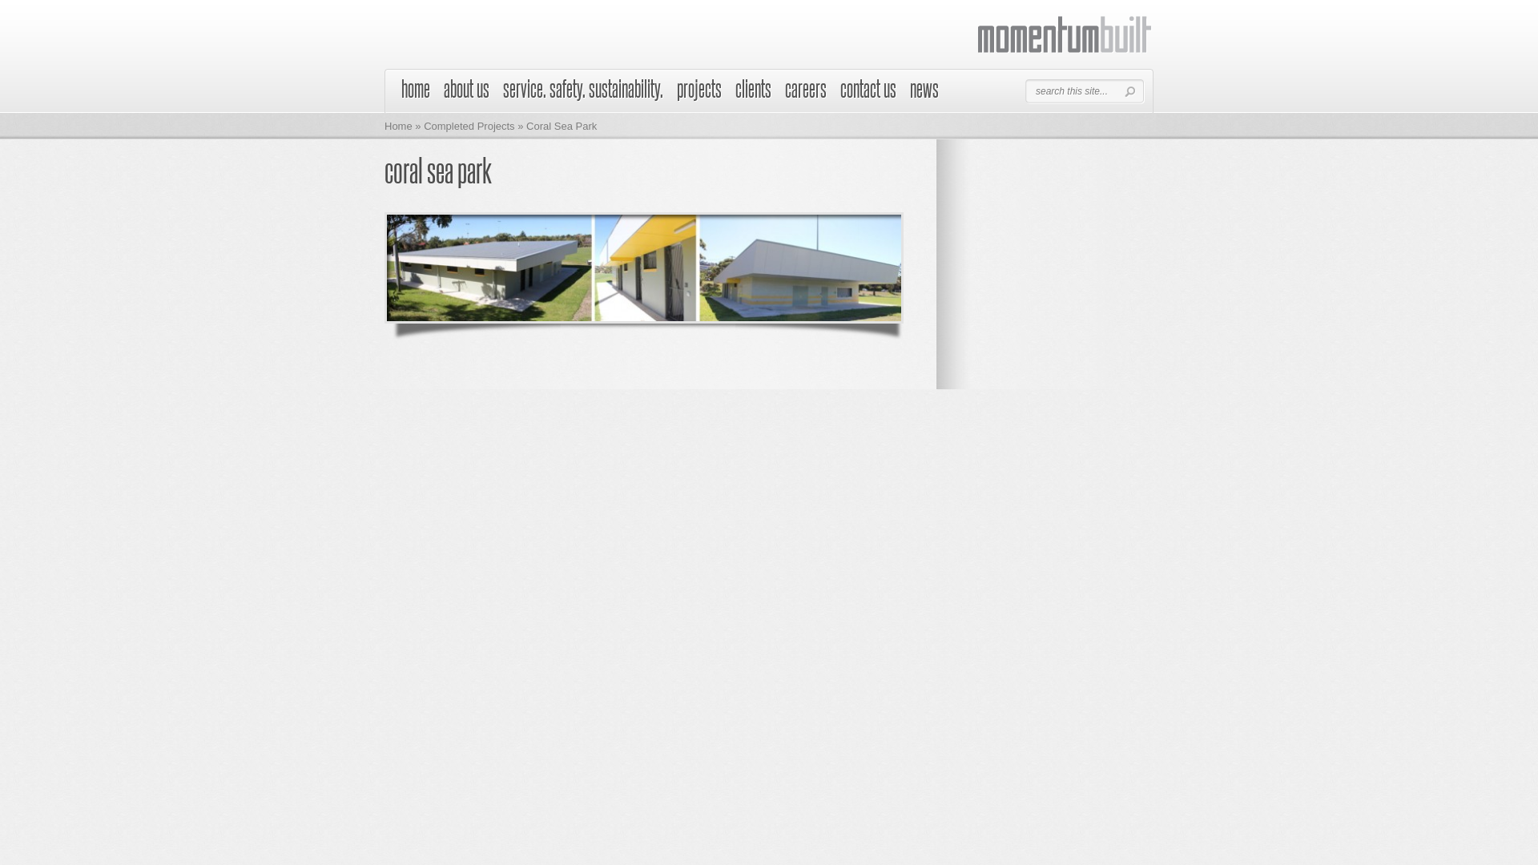  Describe the element at coordinates (583, 95) in the screenshot. I see `service. safety. sustainability.` at that location.